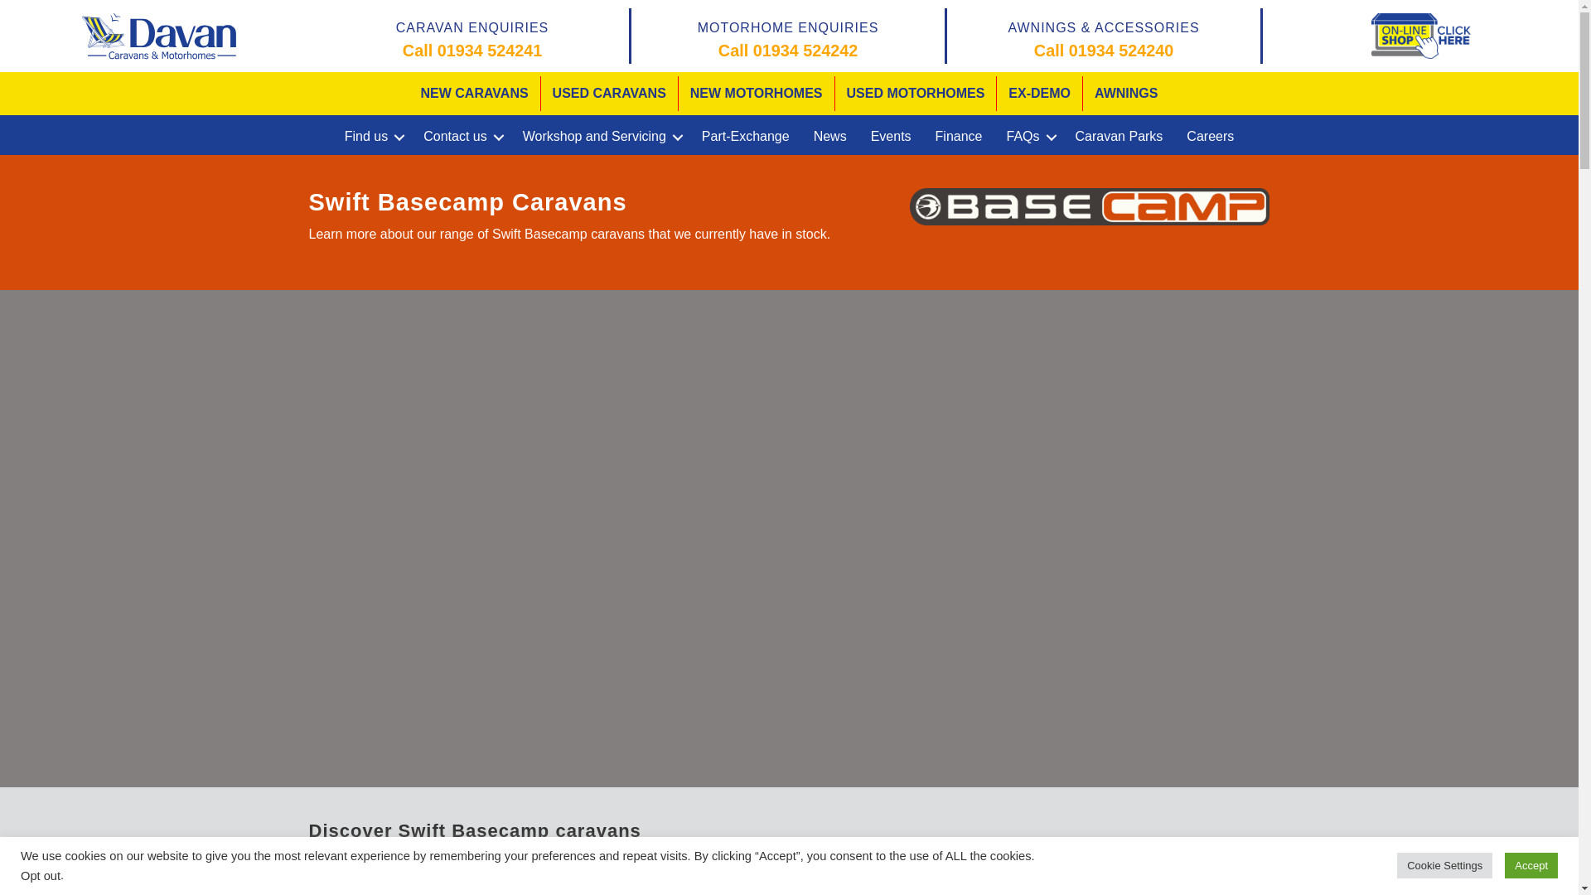 This screenshot has height=895, width=1591. I want to click on Davan Logo SVG, so click(157, 35).